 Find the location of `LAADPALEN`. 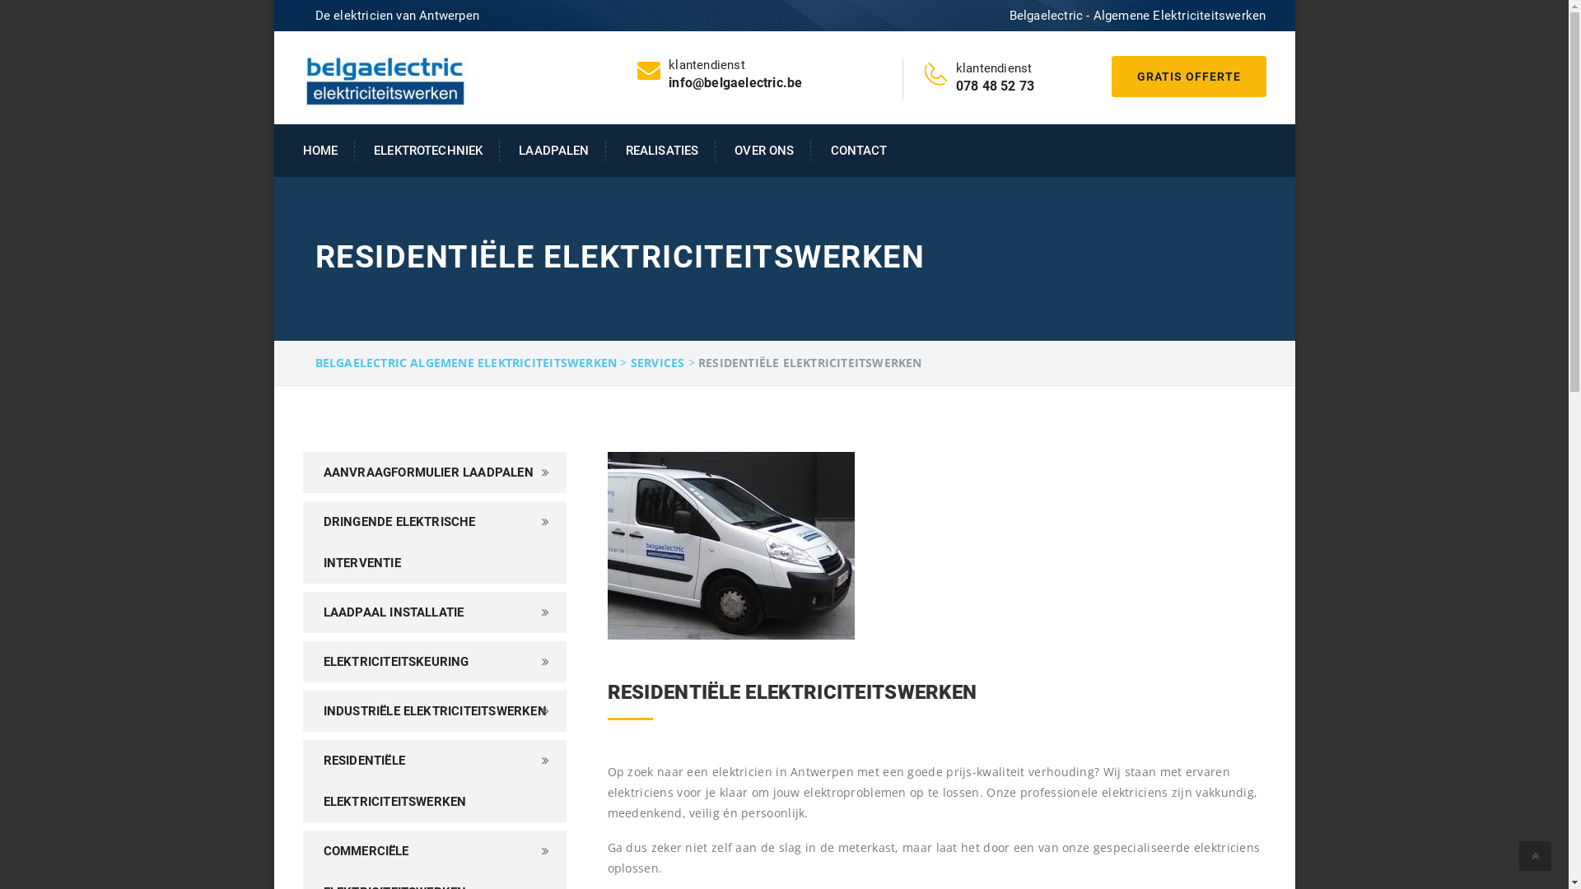

LAADPALEN is located at coordinates (555, 151).